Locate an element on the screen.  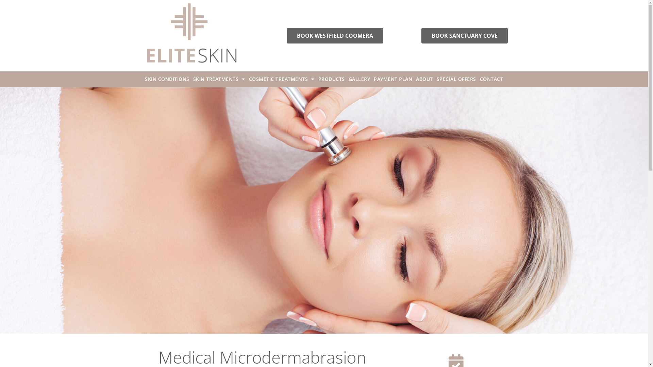
BOOK SANCTUARY COVE is located at coordinates (465, 36).